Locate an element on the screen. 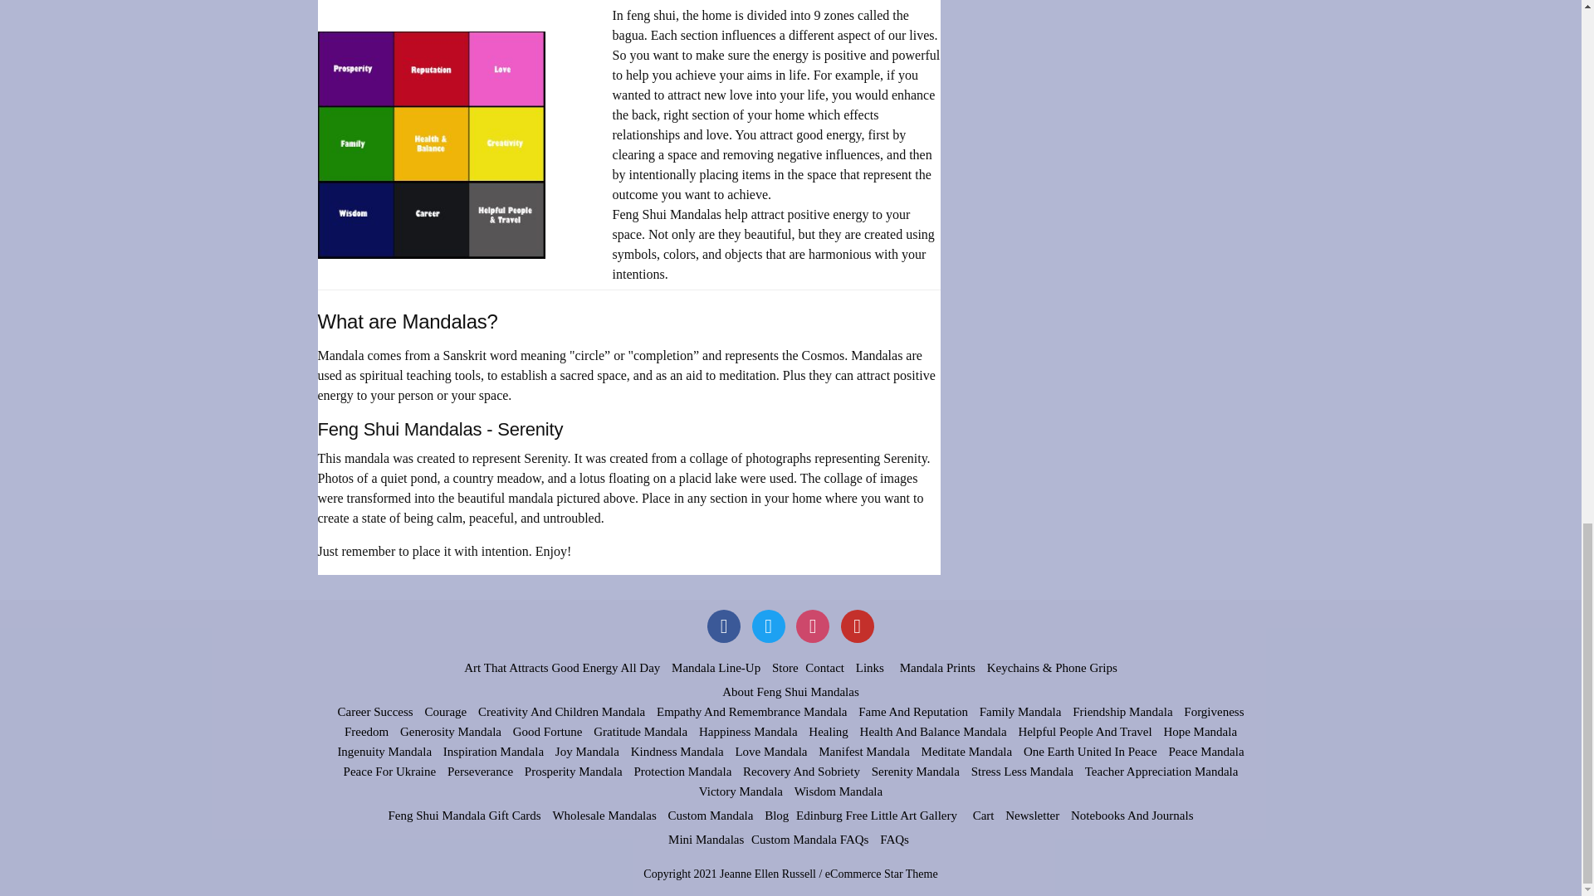 This screenshot has width=1594, height=896. YouTube is located at coordinates (857, 626).